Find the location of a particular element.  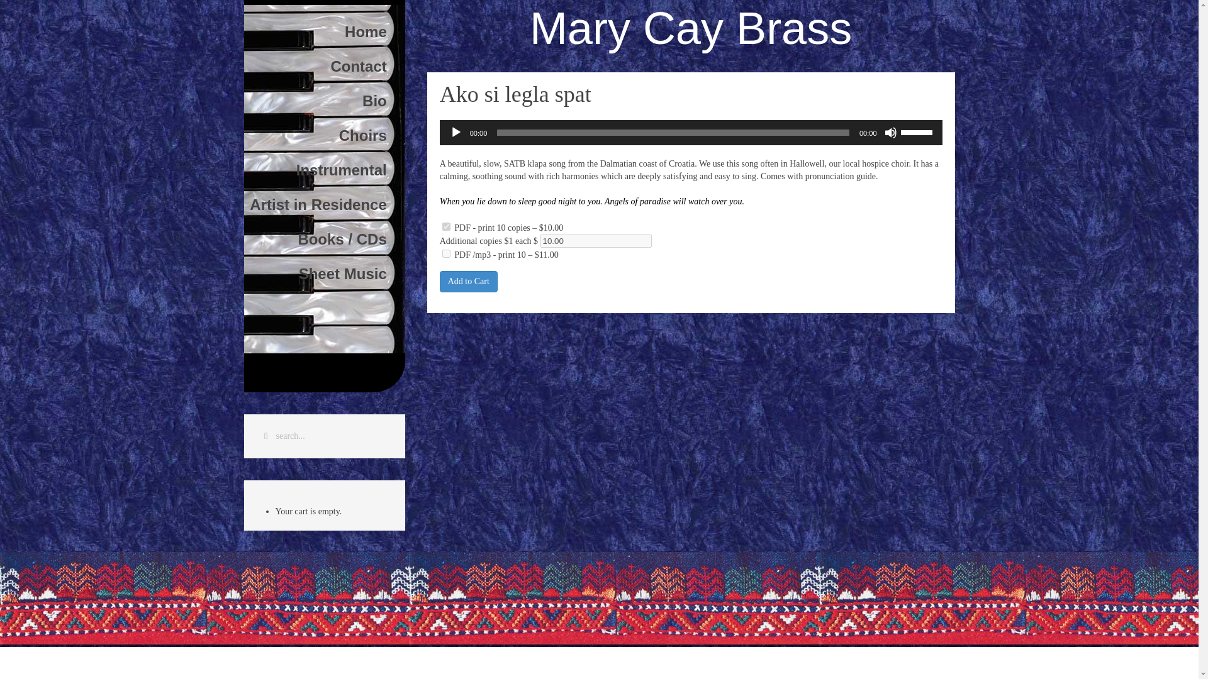

Mary Cay Brass is located at coordinates (691, 28).